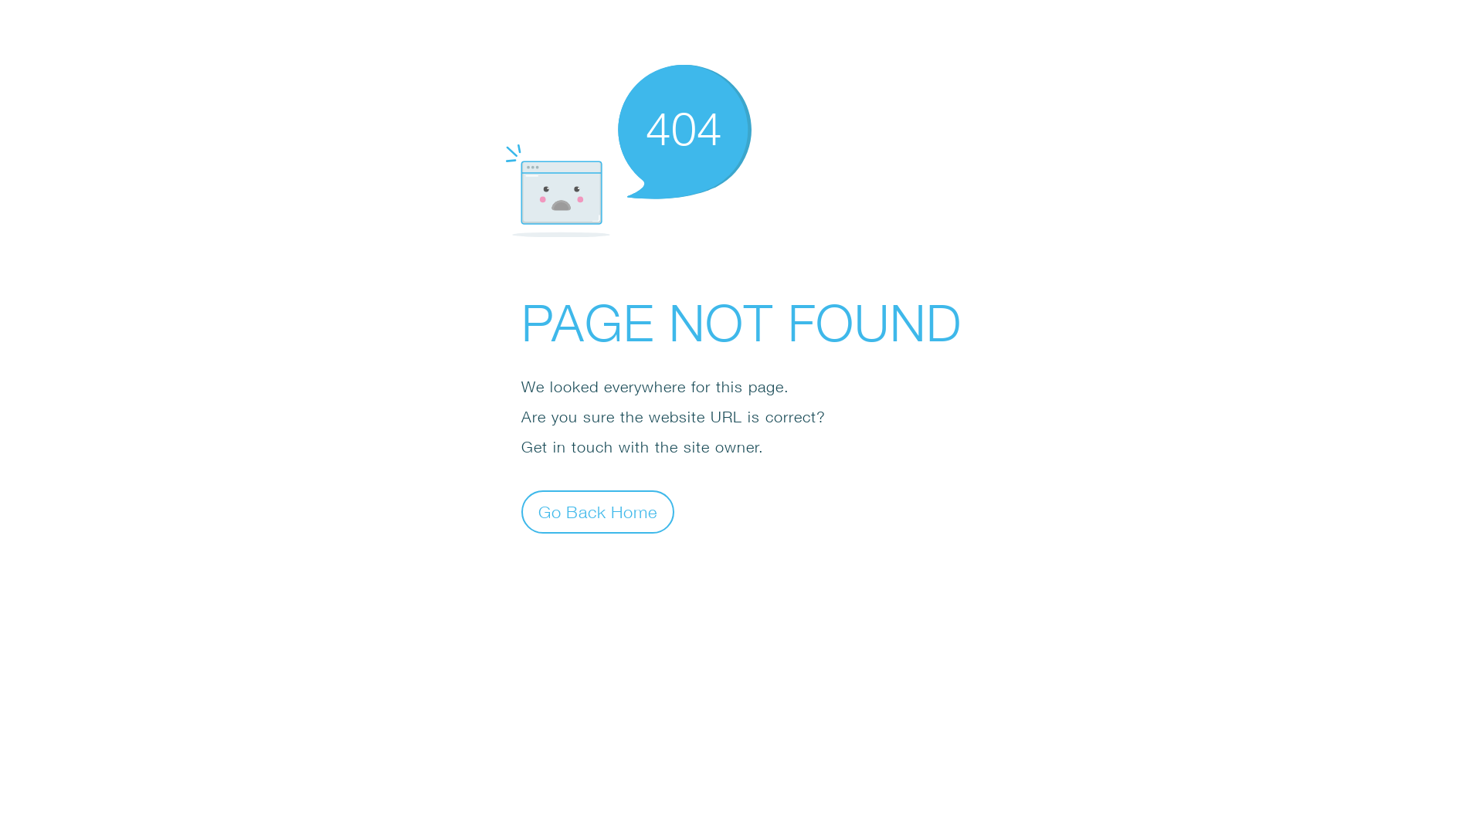 Image resolution: width=1483 pixels, height=834 pixels. I want to click on Go Back Home, so click(598, 511).